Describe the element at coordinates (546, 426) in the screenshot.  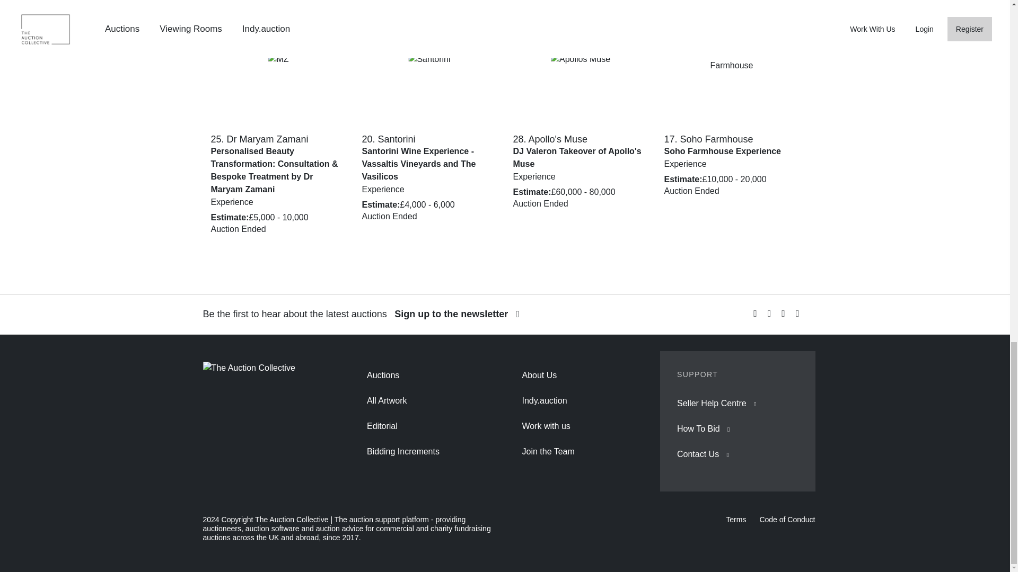
I see `Work with us` at that location.